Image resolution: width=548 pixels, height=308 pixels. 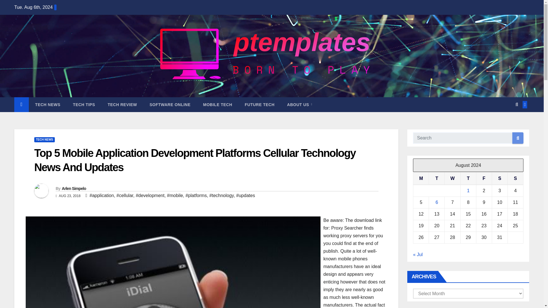 What do you see at coordinates (74, 188) in the screenshot?
I see `Arlen Simpelo` at bounding box center [74, 188].